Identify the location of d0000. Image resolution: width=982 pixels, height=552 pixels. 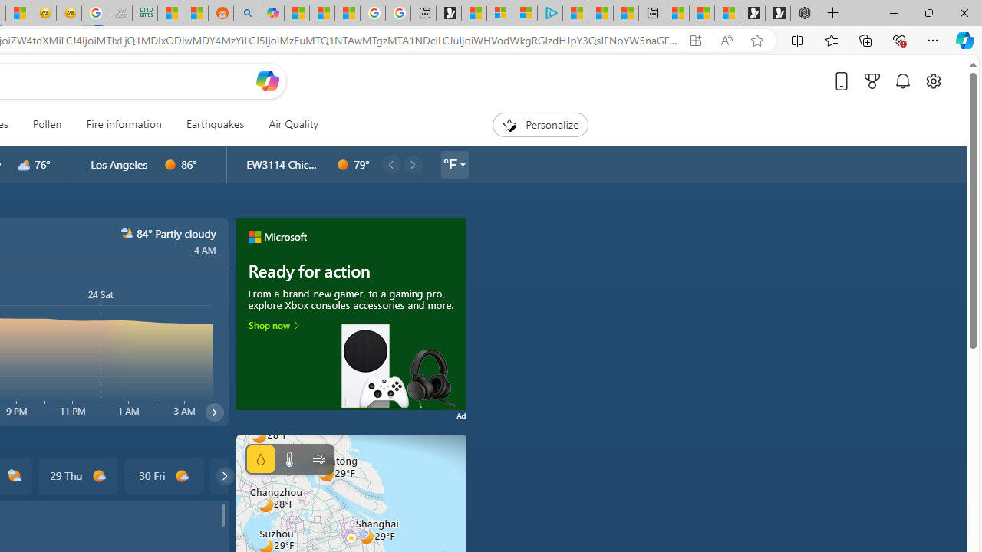
(343, 165).